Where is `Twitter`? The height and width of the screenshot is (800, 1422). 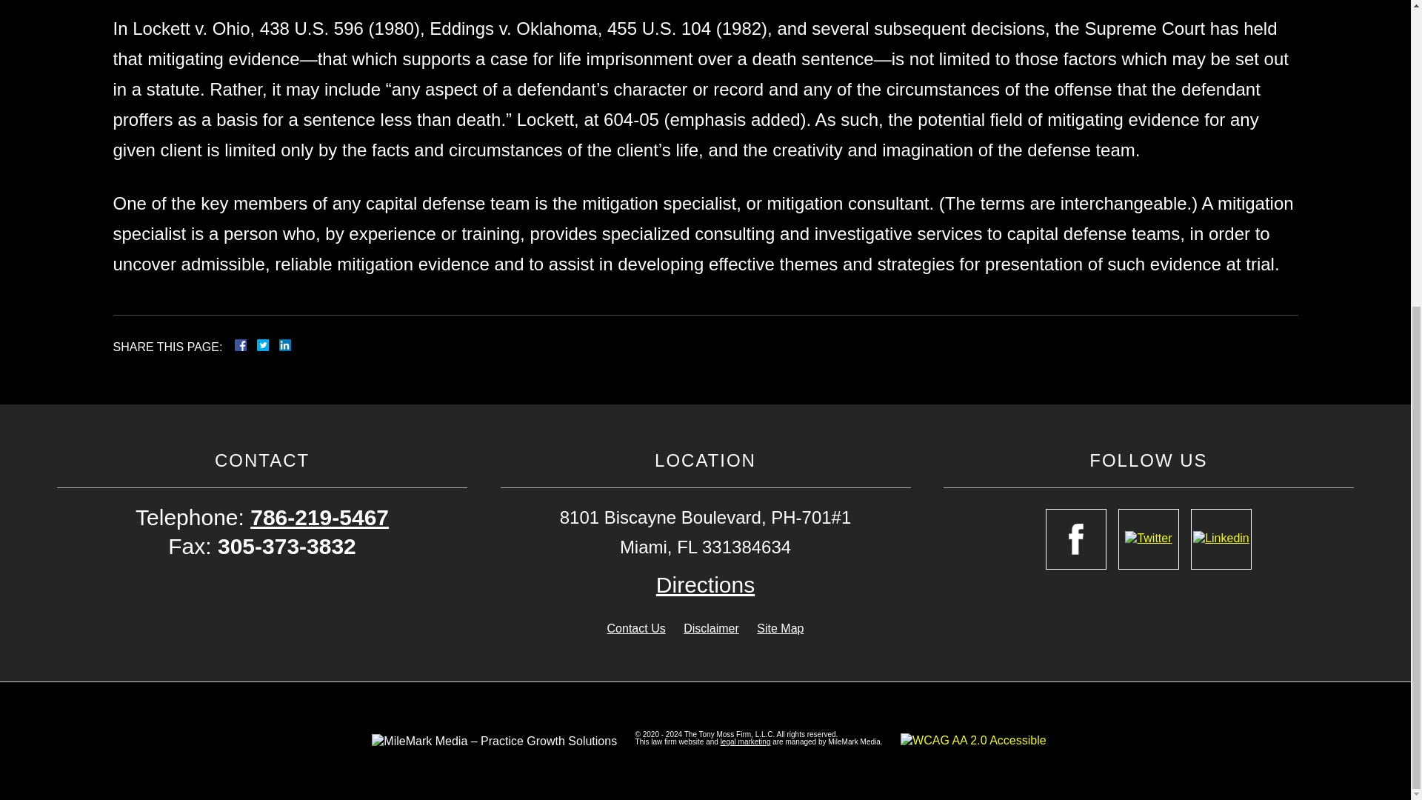
Twitter is located at coordinates (268, 345).